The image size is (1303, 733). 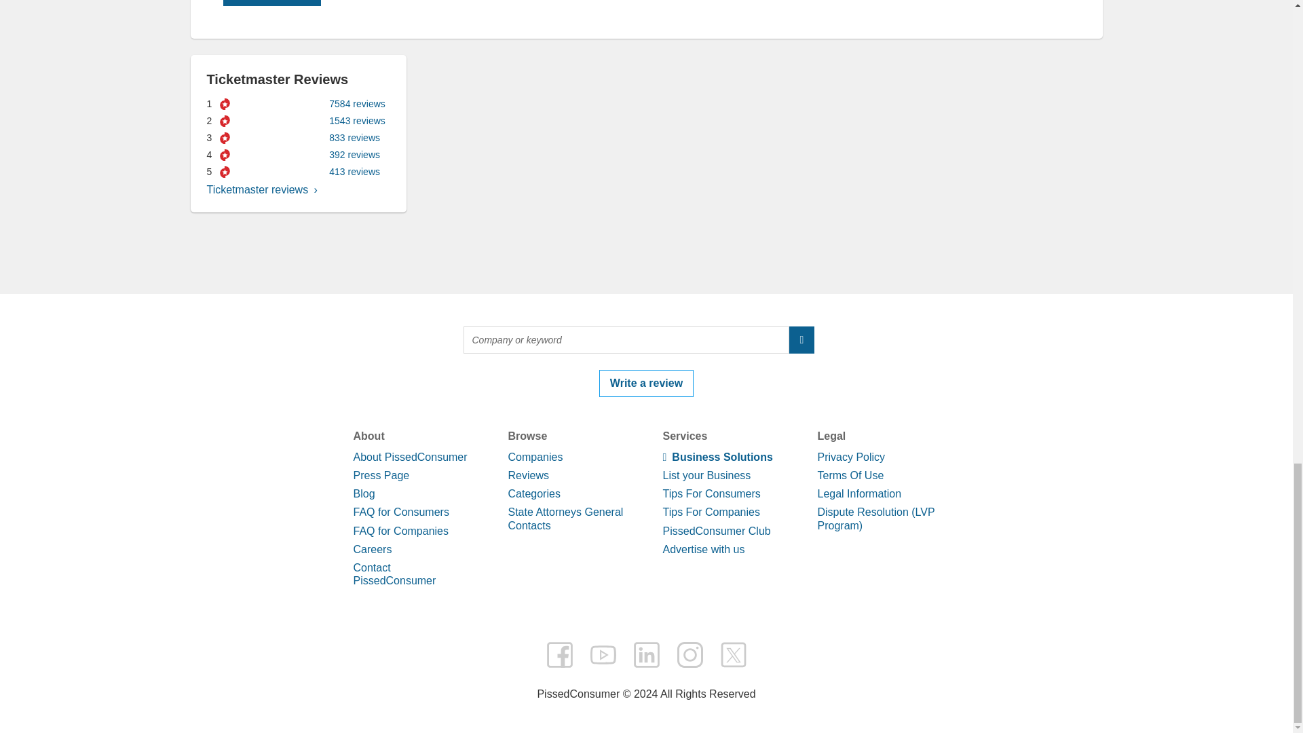 I want to click on Tips For Consumers, so click(x=711, y=493).